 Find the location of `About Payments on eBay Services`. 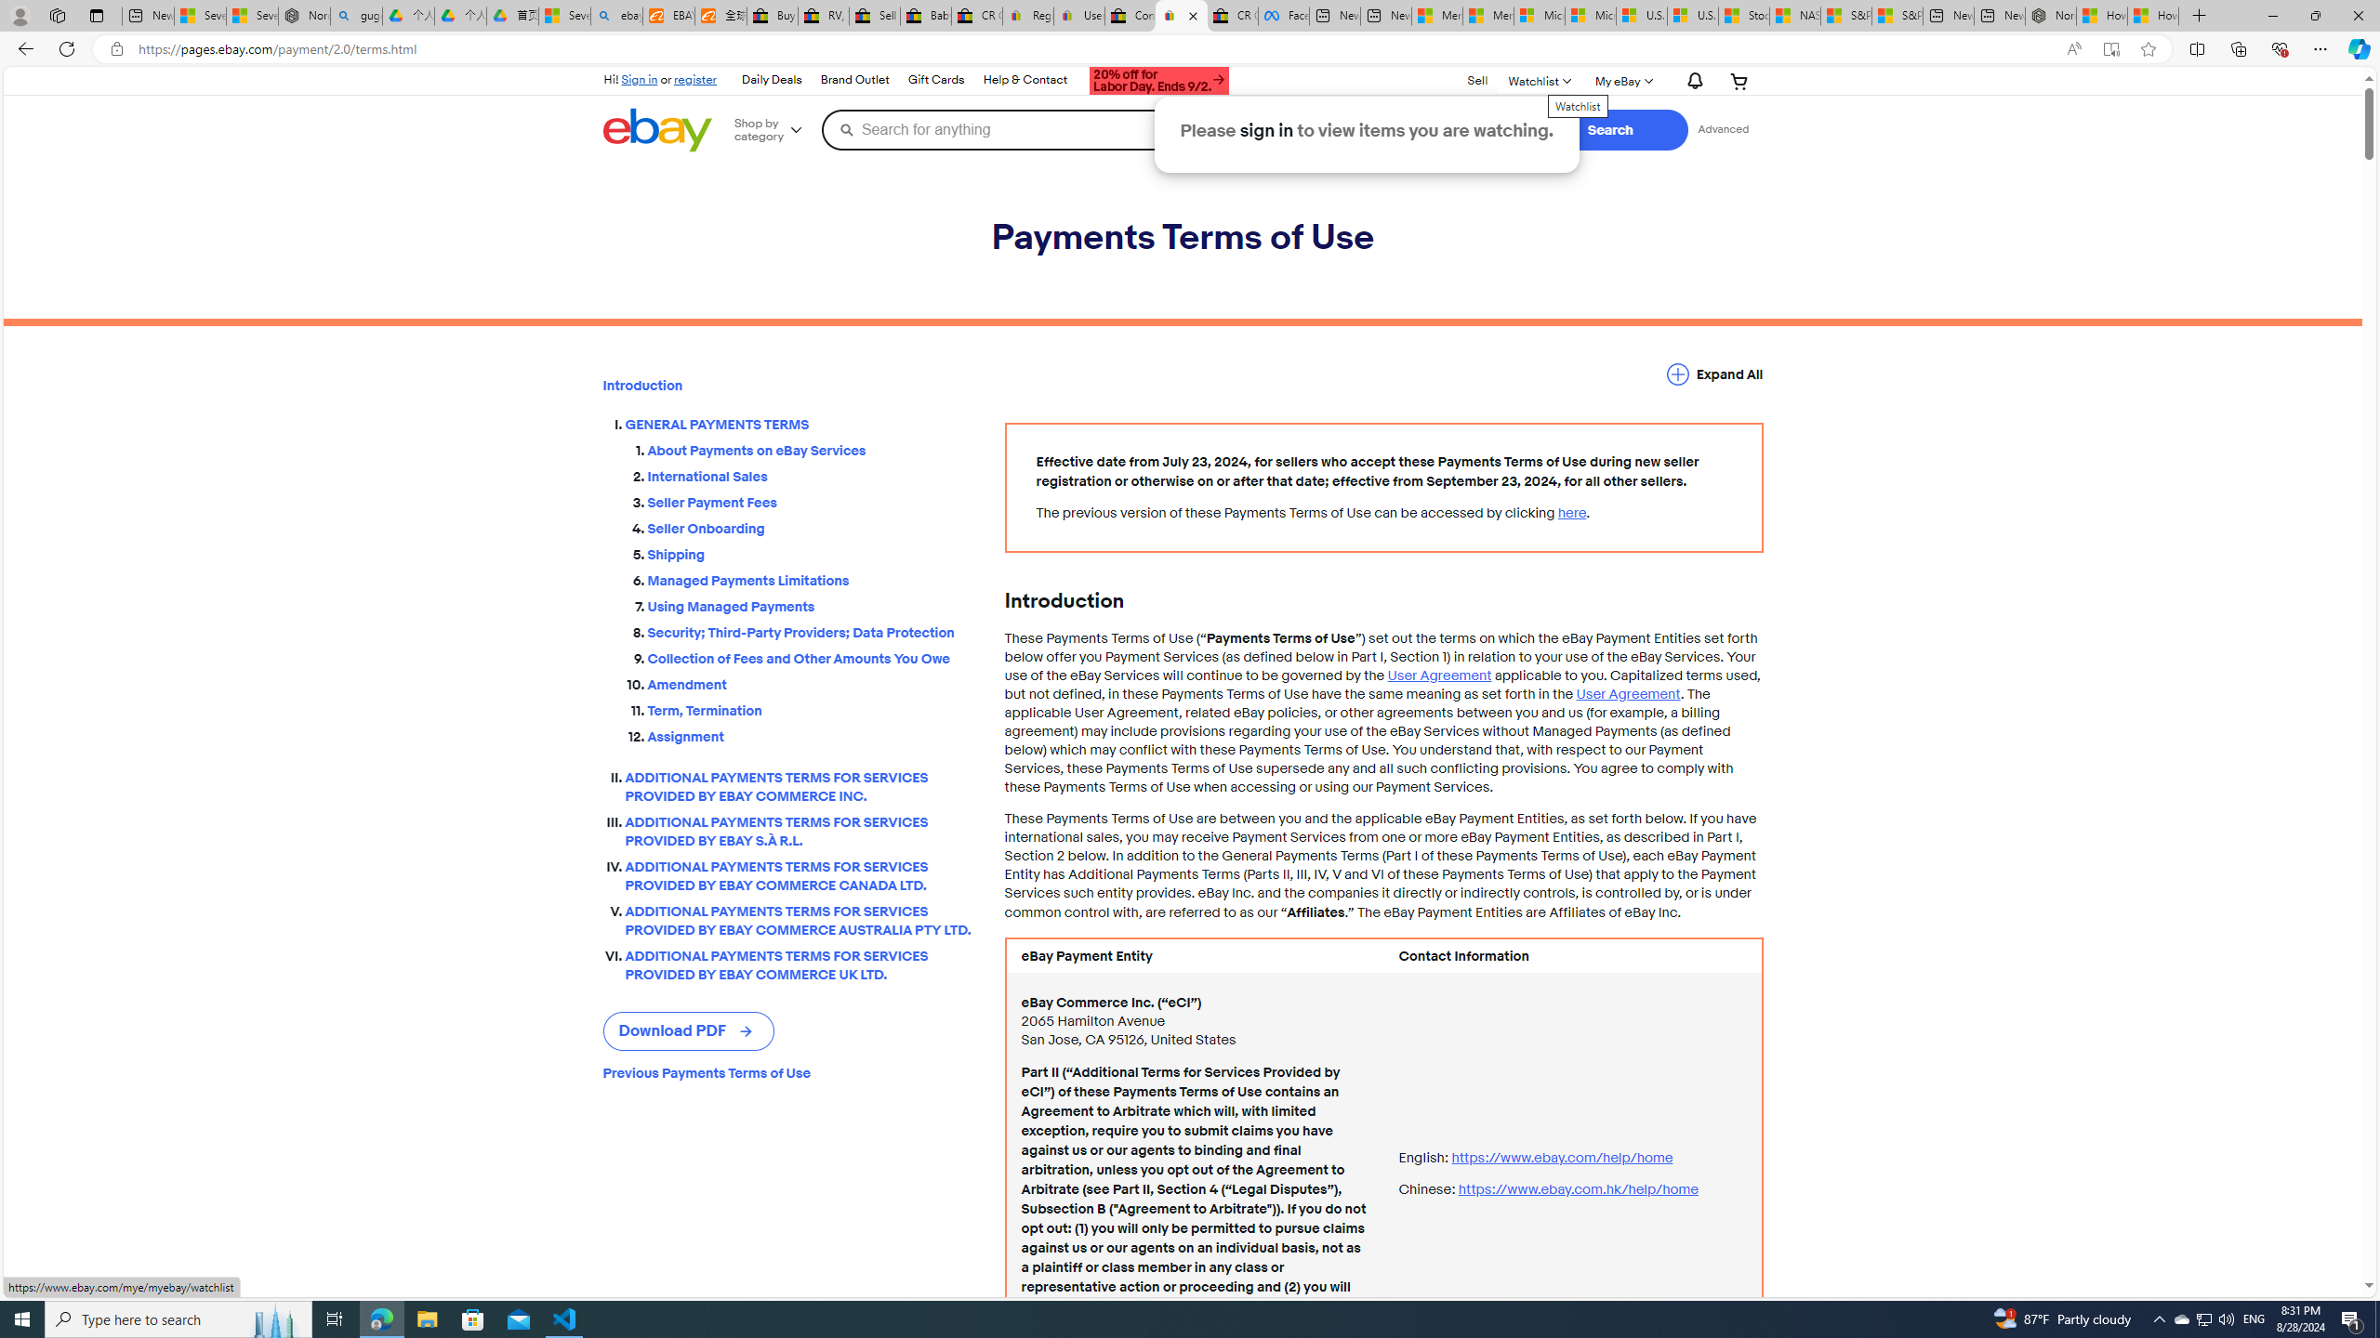

About Payments on eBay Services is located at coordinates (811, 451).